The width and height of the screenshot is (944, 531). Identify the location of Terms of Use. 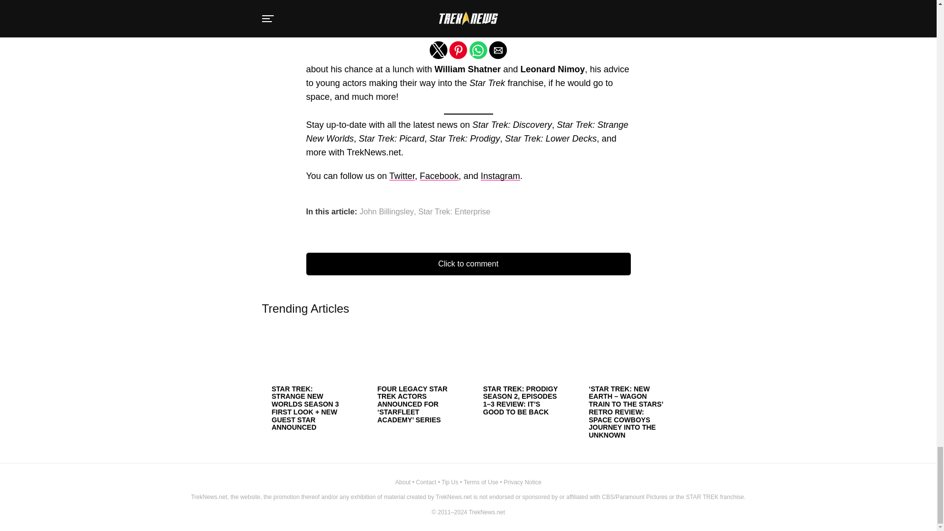
(481, 482).